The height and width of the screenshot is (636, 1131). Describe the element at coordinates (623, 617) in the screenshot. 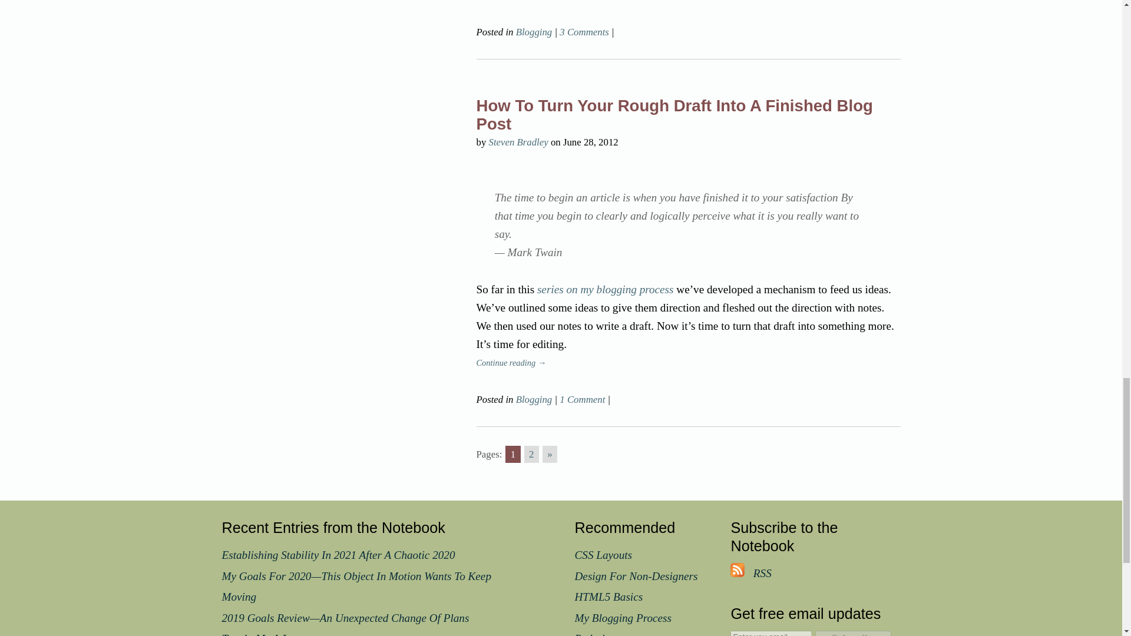

I see `My Blogging Process` at that location.